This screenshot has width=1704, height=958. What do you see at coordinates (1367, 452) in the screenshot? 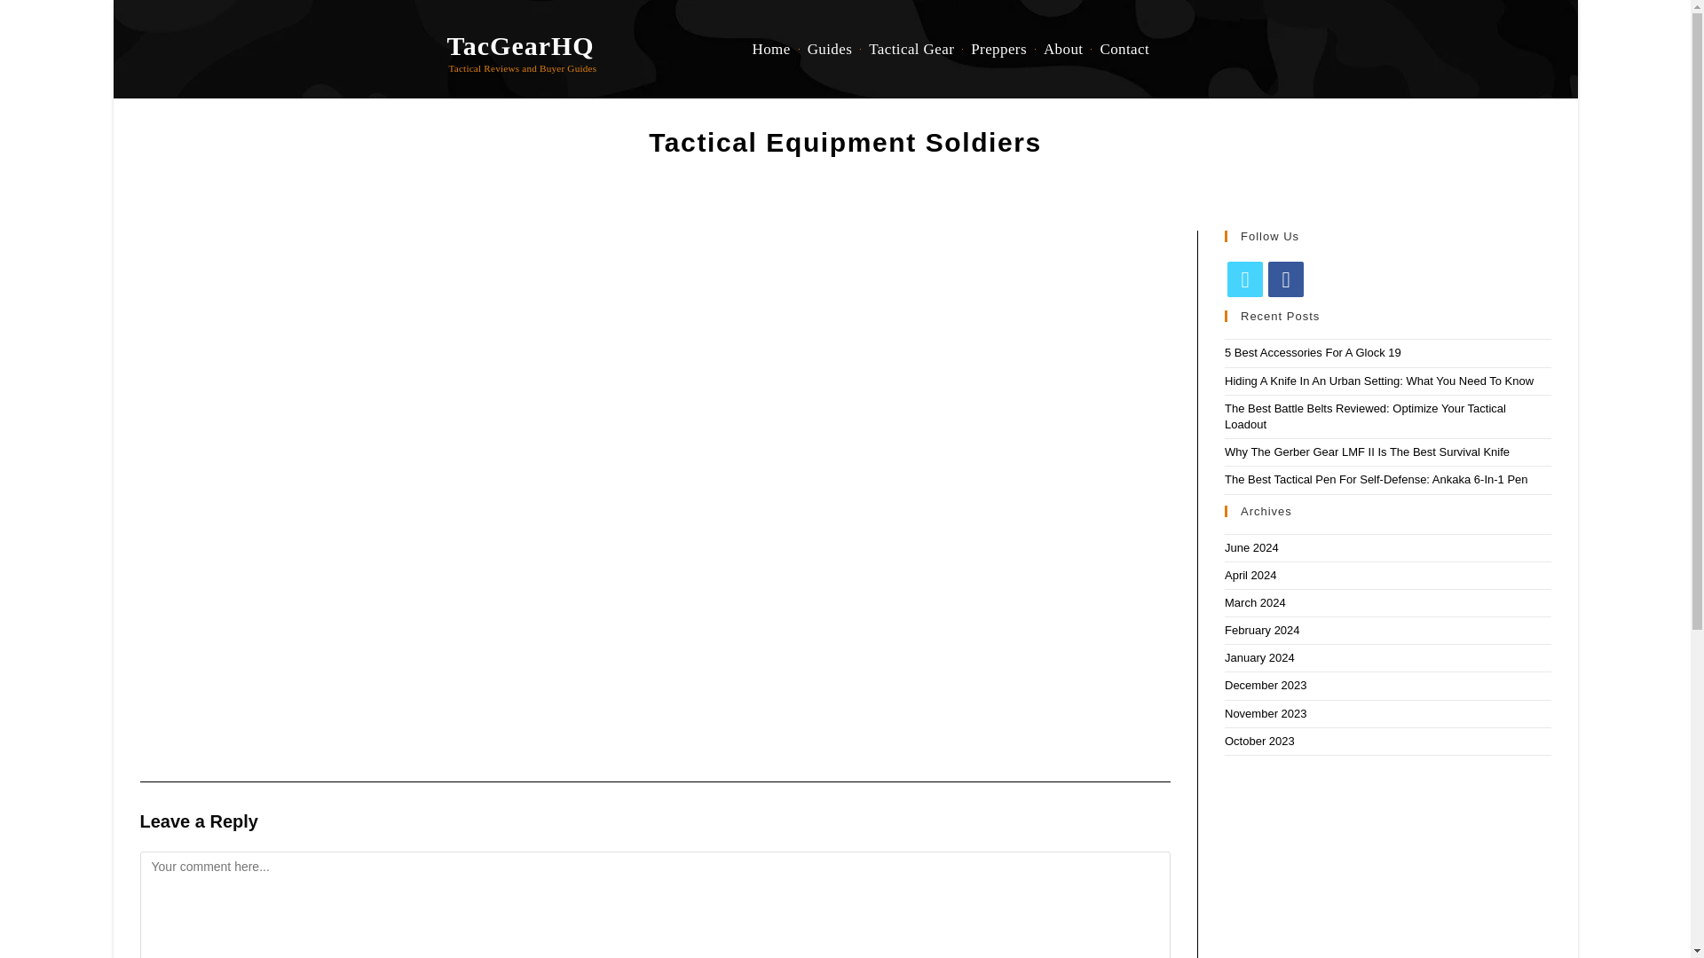
I see `Why The Gerber Gear LMF II Is The Best Survival Knife` at bounding box center [1367, 452].